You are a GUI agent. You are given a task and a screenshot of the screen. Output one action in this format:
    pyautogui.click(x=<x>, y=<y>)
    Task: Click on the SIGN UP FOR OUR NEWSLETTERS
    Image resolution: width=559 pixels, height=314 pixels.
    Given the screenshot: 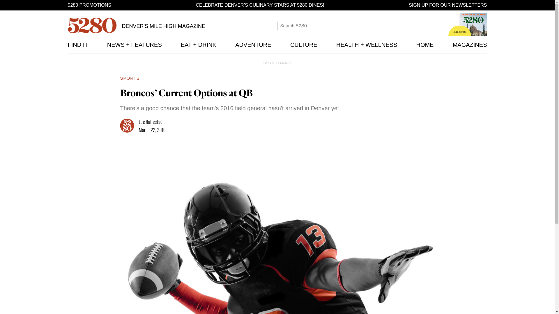 What is the action you would take?
    pyautogui.click(x=448, y=5)
    